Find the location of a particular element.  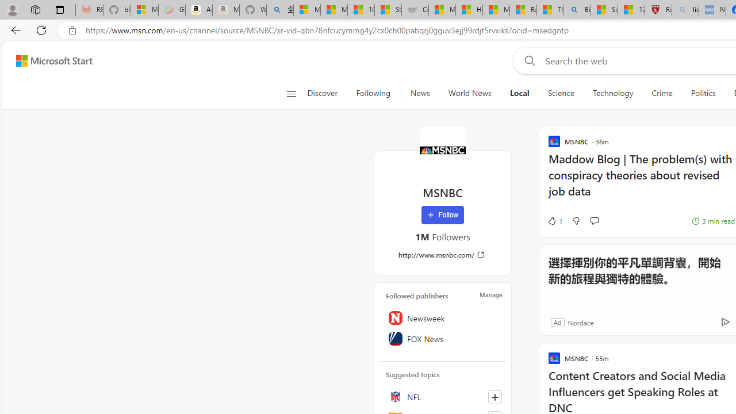

Recipes - MSN is located at coordinates (523, 10).